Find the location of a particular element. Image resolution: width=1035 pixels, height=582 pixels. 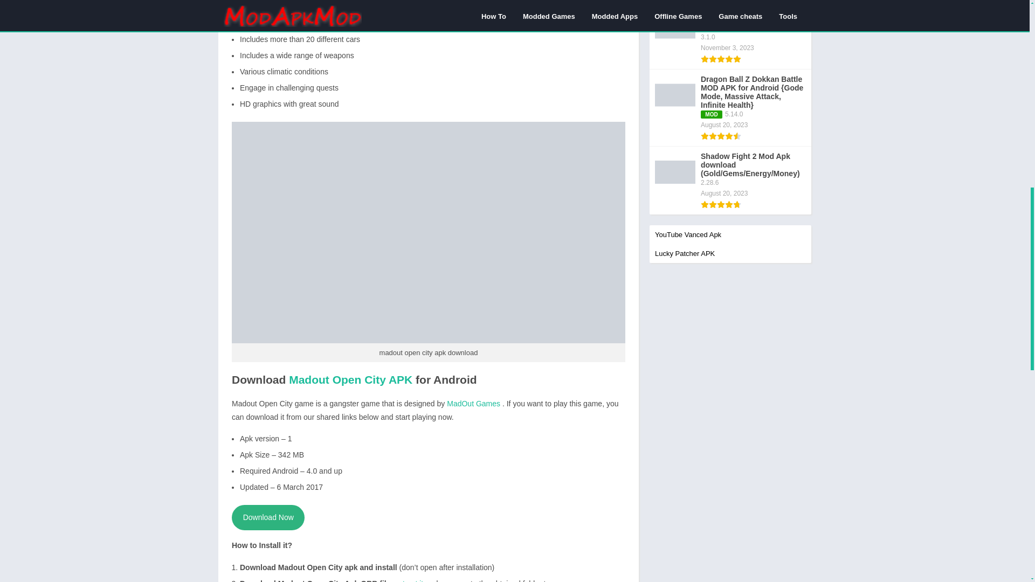

Madout Open City APK is located at coordinates (350, 379).